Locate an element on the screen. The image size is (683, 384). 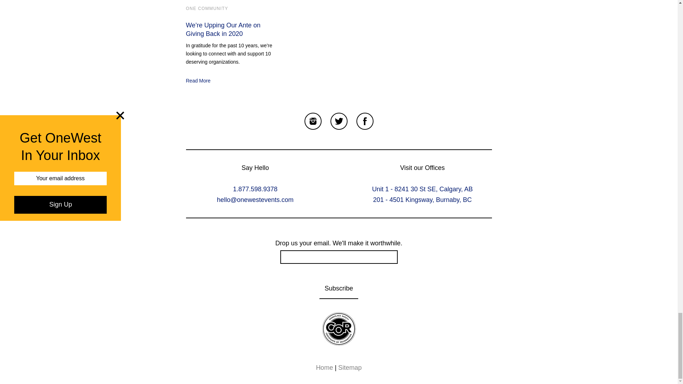
Home is located at coordinates (324, 368).